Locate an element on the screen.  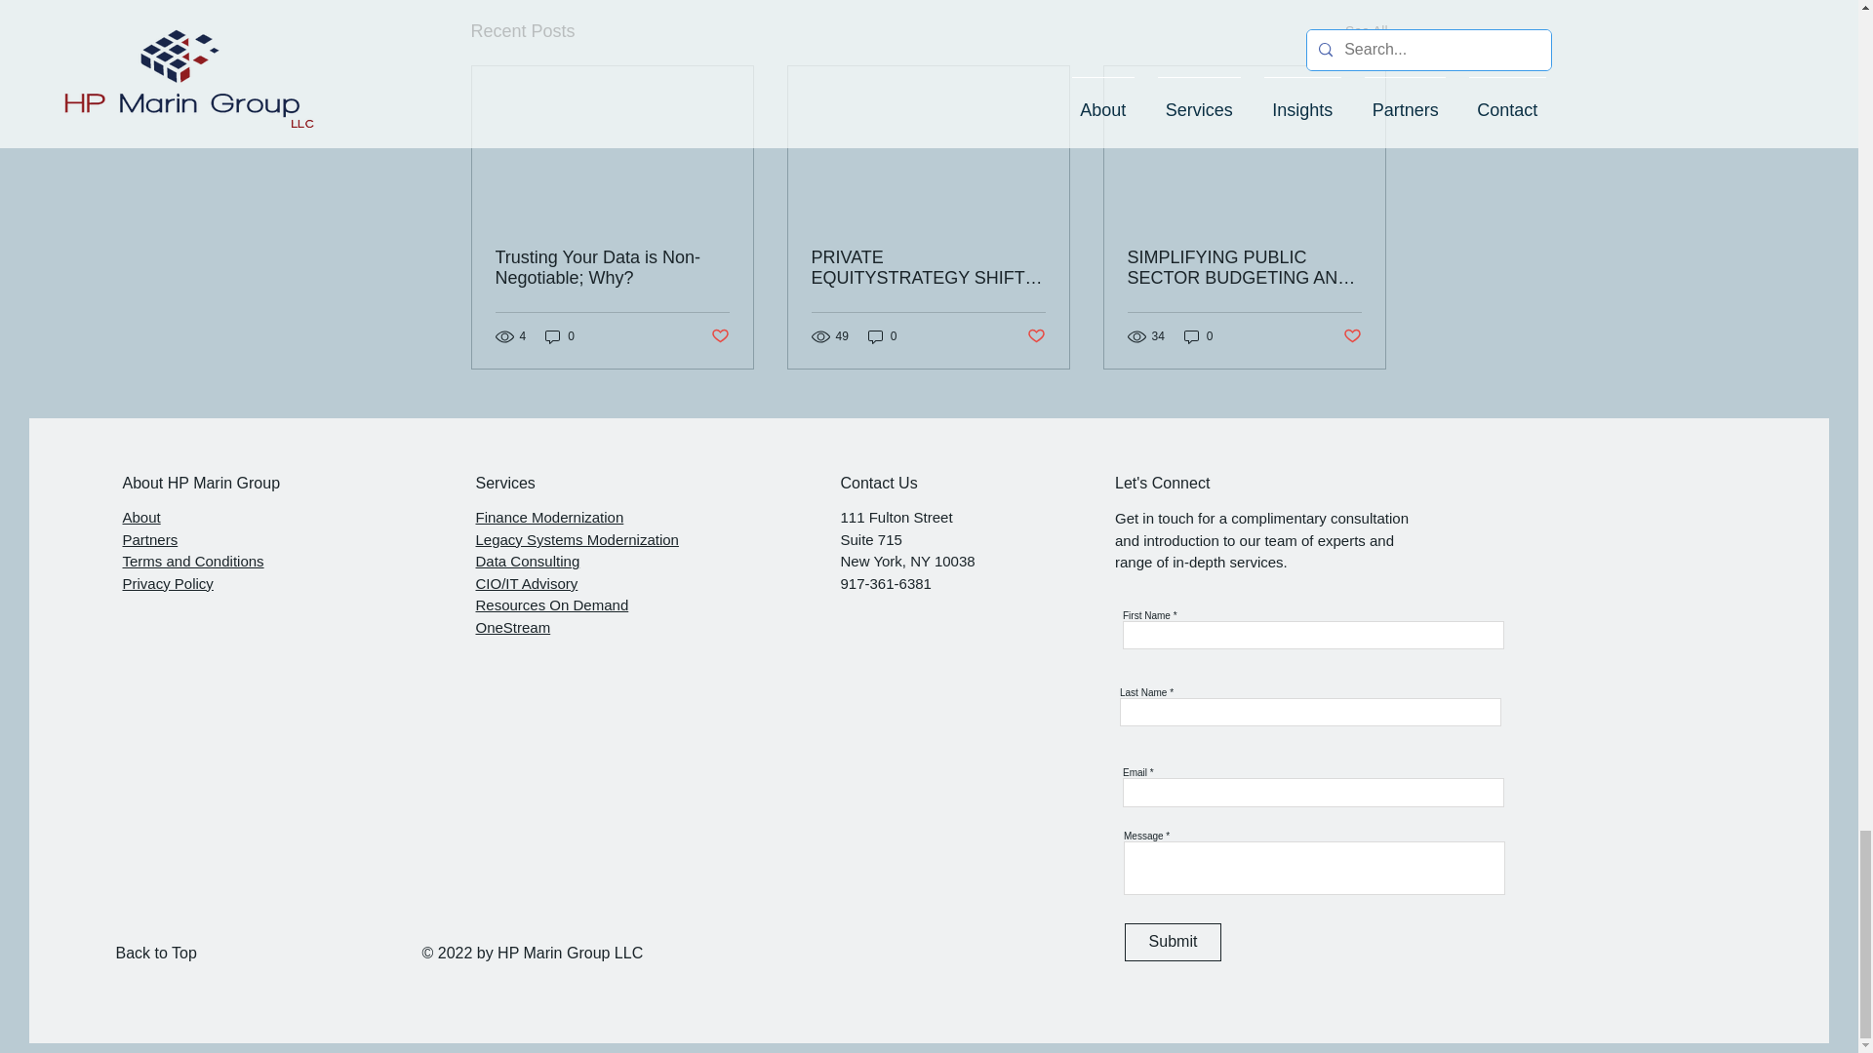
0 is located at coordinates (560, 336).